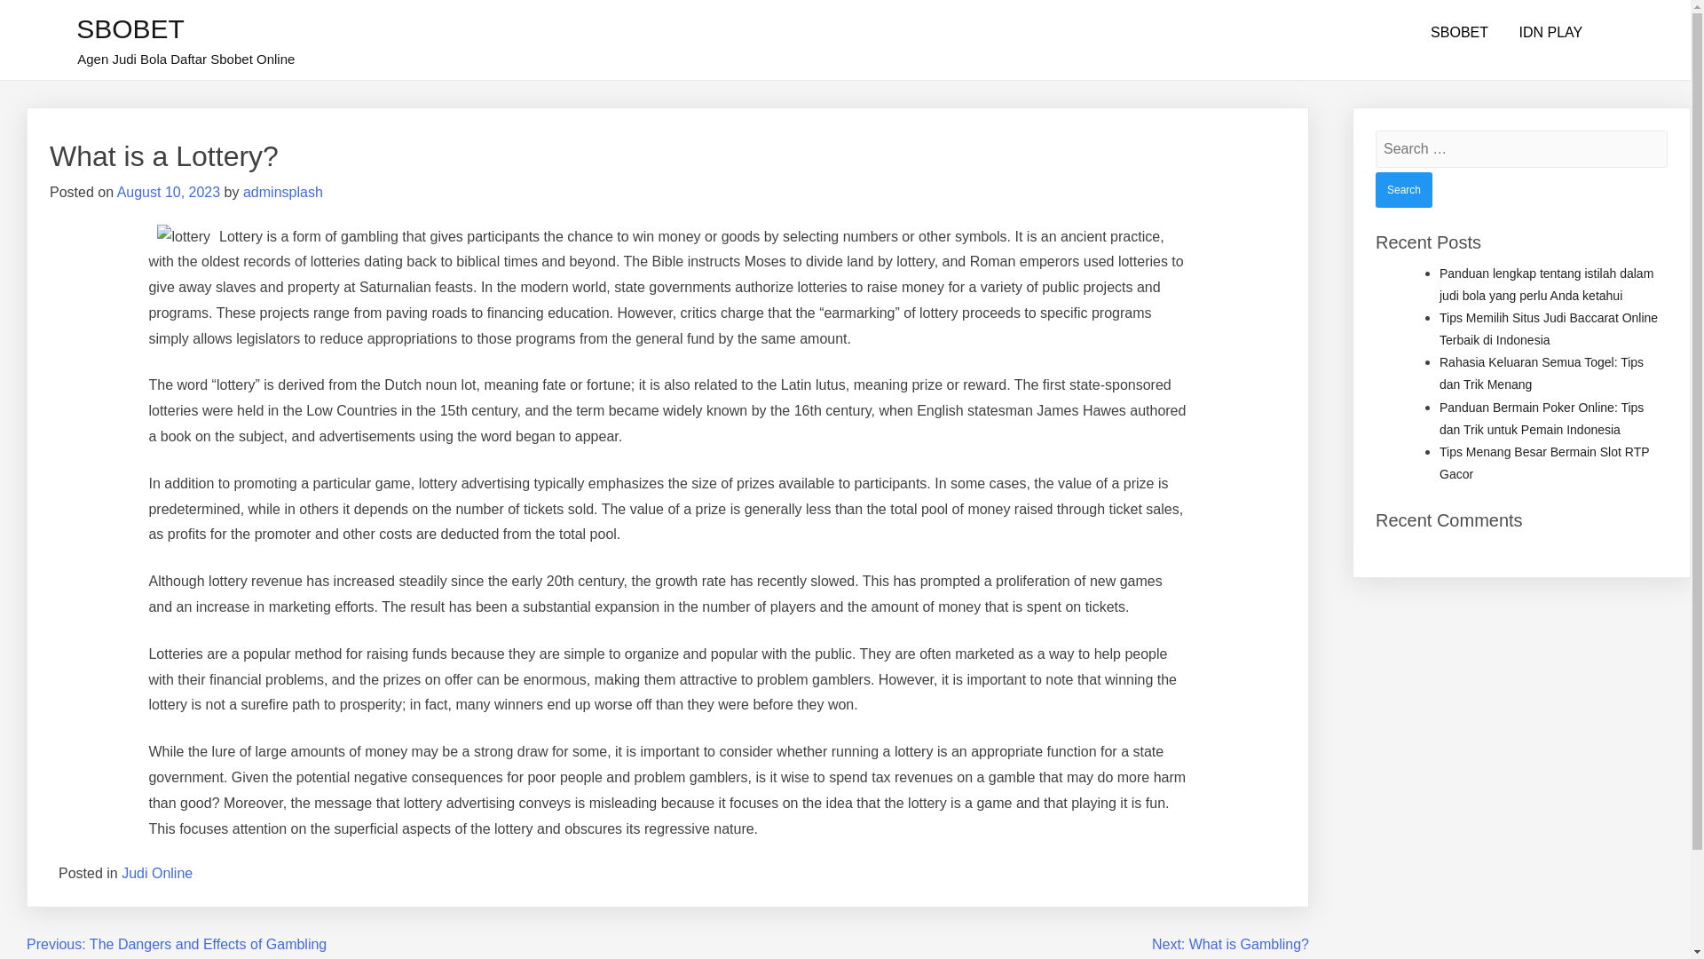 The width and height of the screenshot is (1704, 959). Describe the element at coordinates (283, 192) in the screenshot. I see `adminsplash` at that location.